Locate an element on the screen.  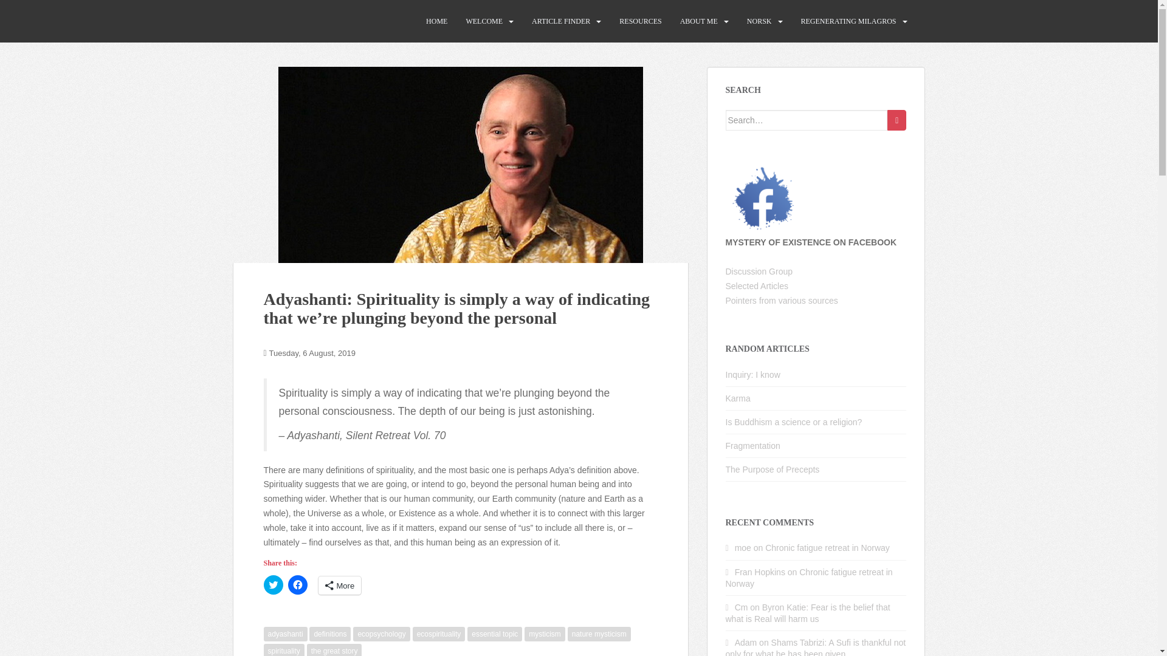
definitions is located at coordinates (329, 634).